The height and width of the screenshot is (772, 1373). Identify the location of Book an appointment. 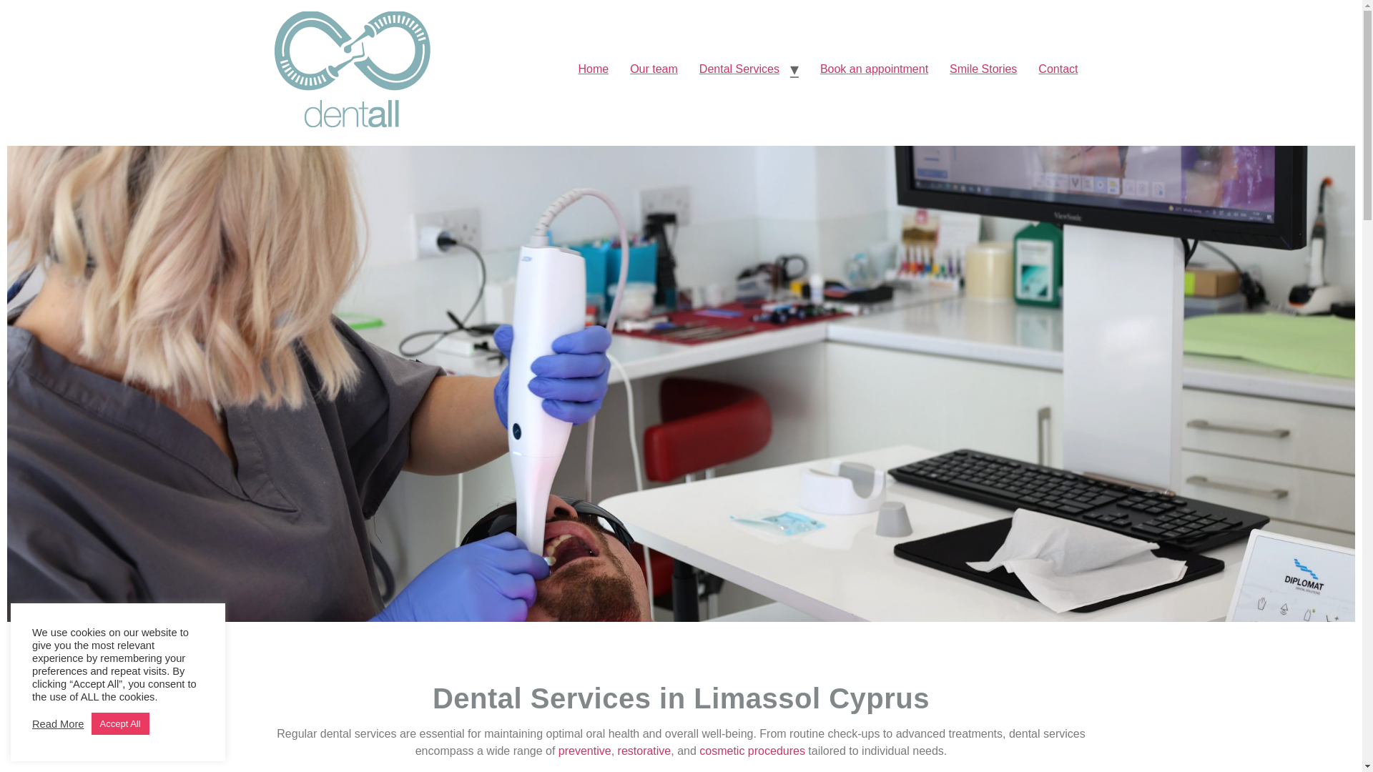
(874, 69).